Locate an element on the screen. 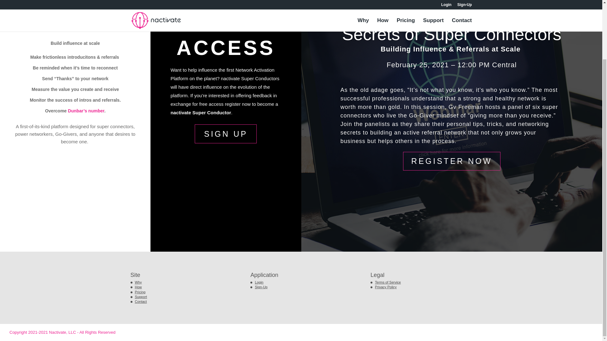  SIGN UP is located at coordinates (226, 134).